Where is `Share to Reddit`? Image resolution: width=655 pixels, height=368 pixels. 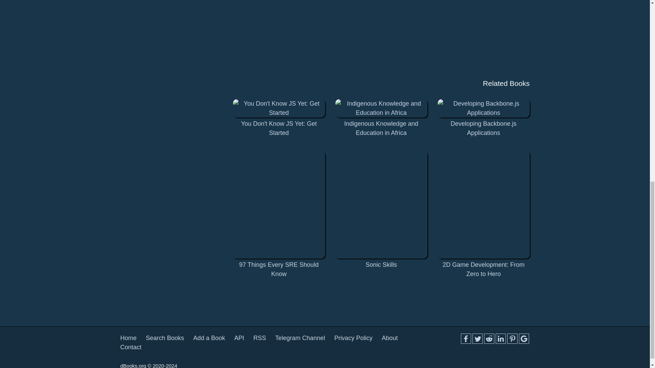 Share to Reddit is located at coordinates (489, 338).